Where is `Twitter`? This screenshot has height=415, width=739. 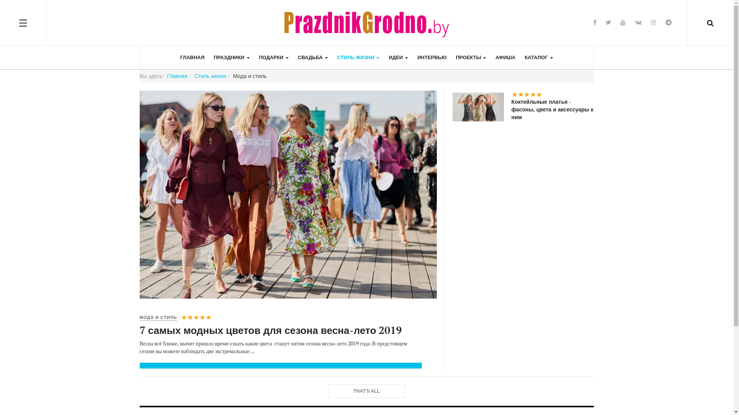 Twitter is located at coordinates (608, 22).